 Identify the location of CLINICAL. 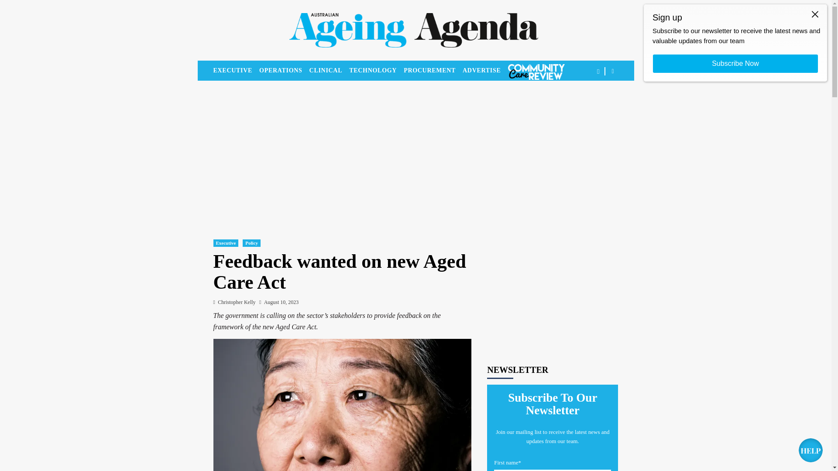
(329, 71).